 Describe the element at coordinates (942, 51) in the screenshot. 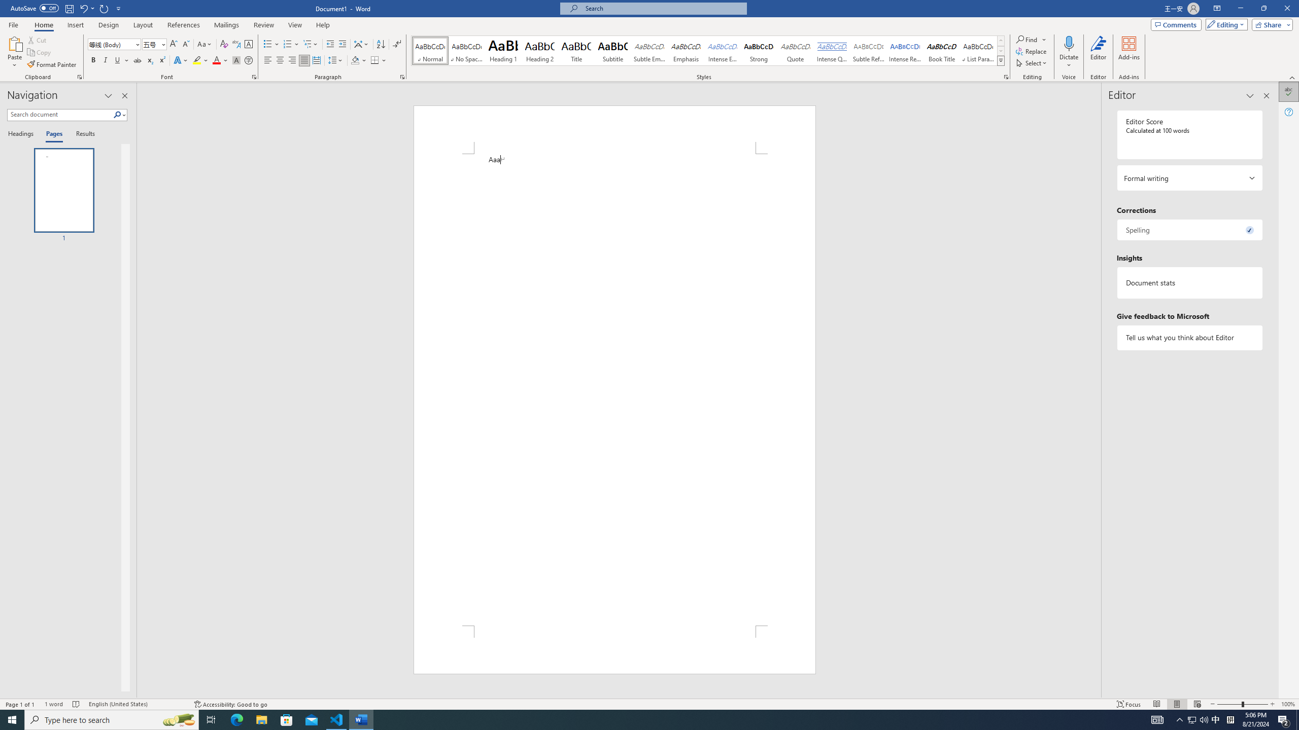

I see `Book Title` at that location.